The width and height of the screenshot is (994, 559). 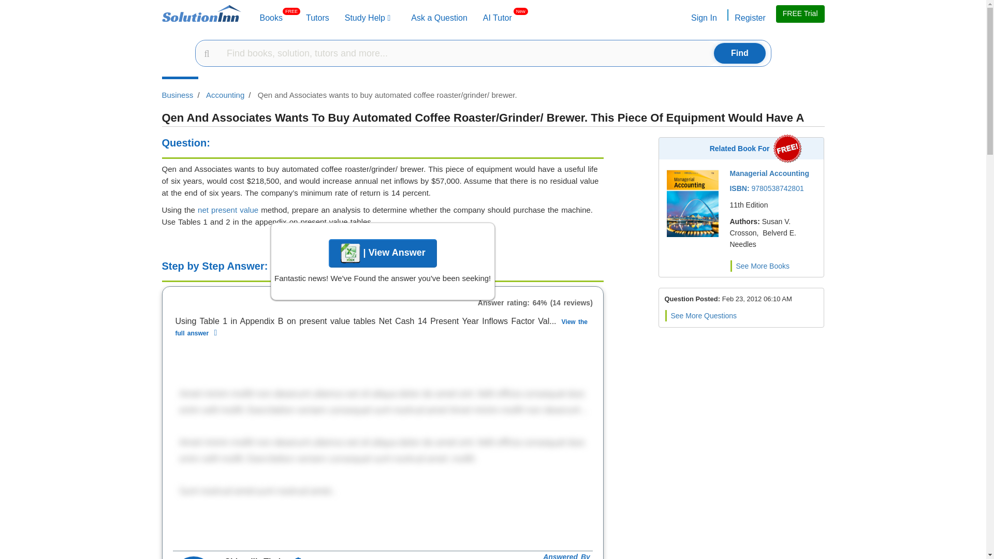 I want to click on Tutors, so click(x=703, y=18).